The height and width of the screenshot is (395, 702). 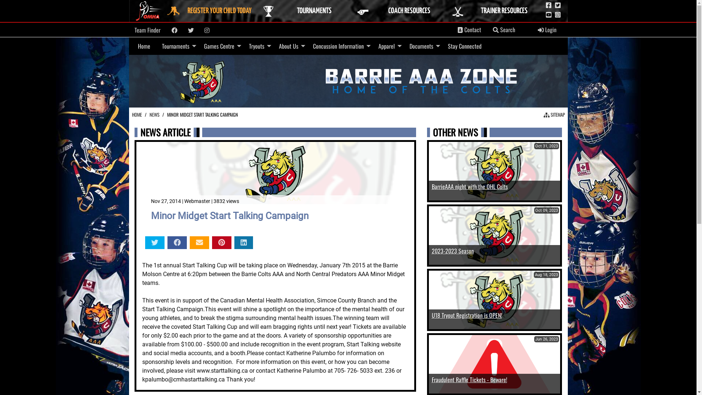 What do you see at coordinates (460, 30) in the screenshot?
I see `Contacts` at bounding box center [460, 30].